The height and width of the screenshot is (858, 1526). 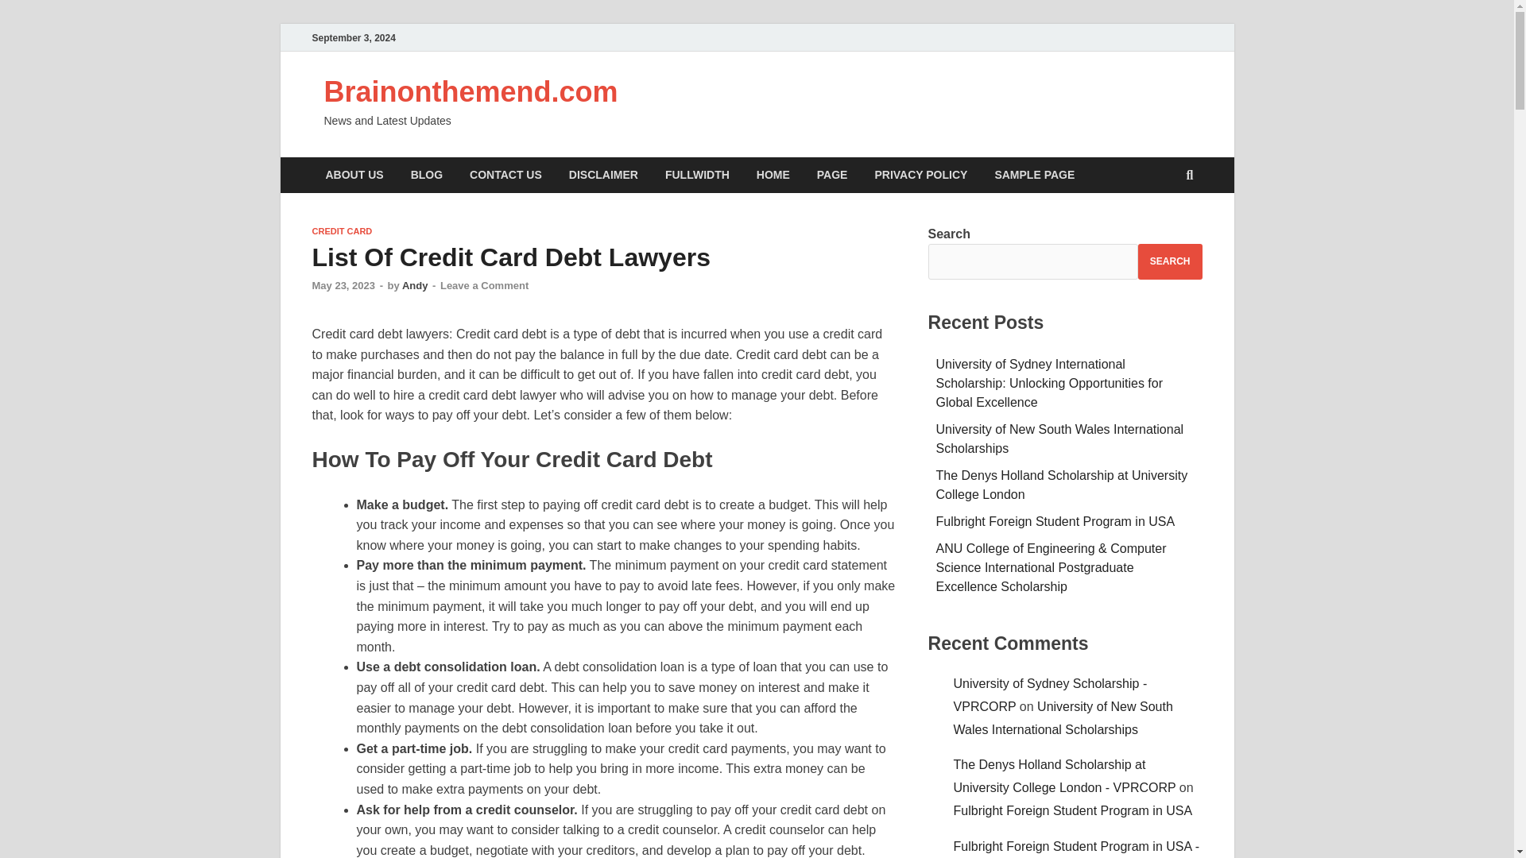 I want to click on May 23, 2023, so click(x=343, y=286).